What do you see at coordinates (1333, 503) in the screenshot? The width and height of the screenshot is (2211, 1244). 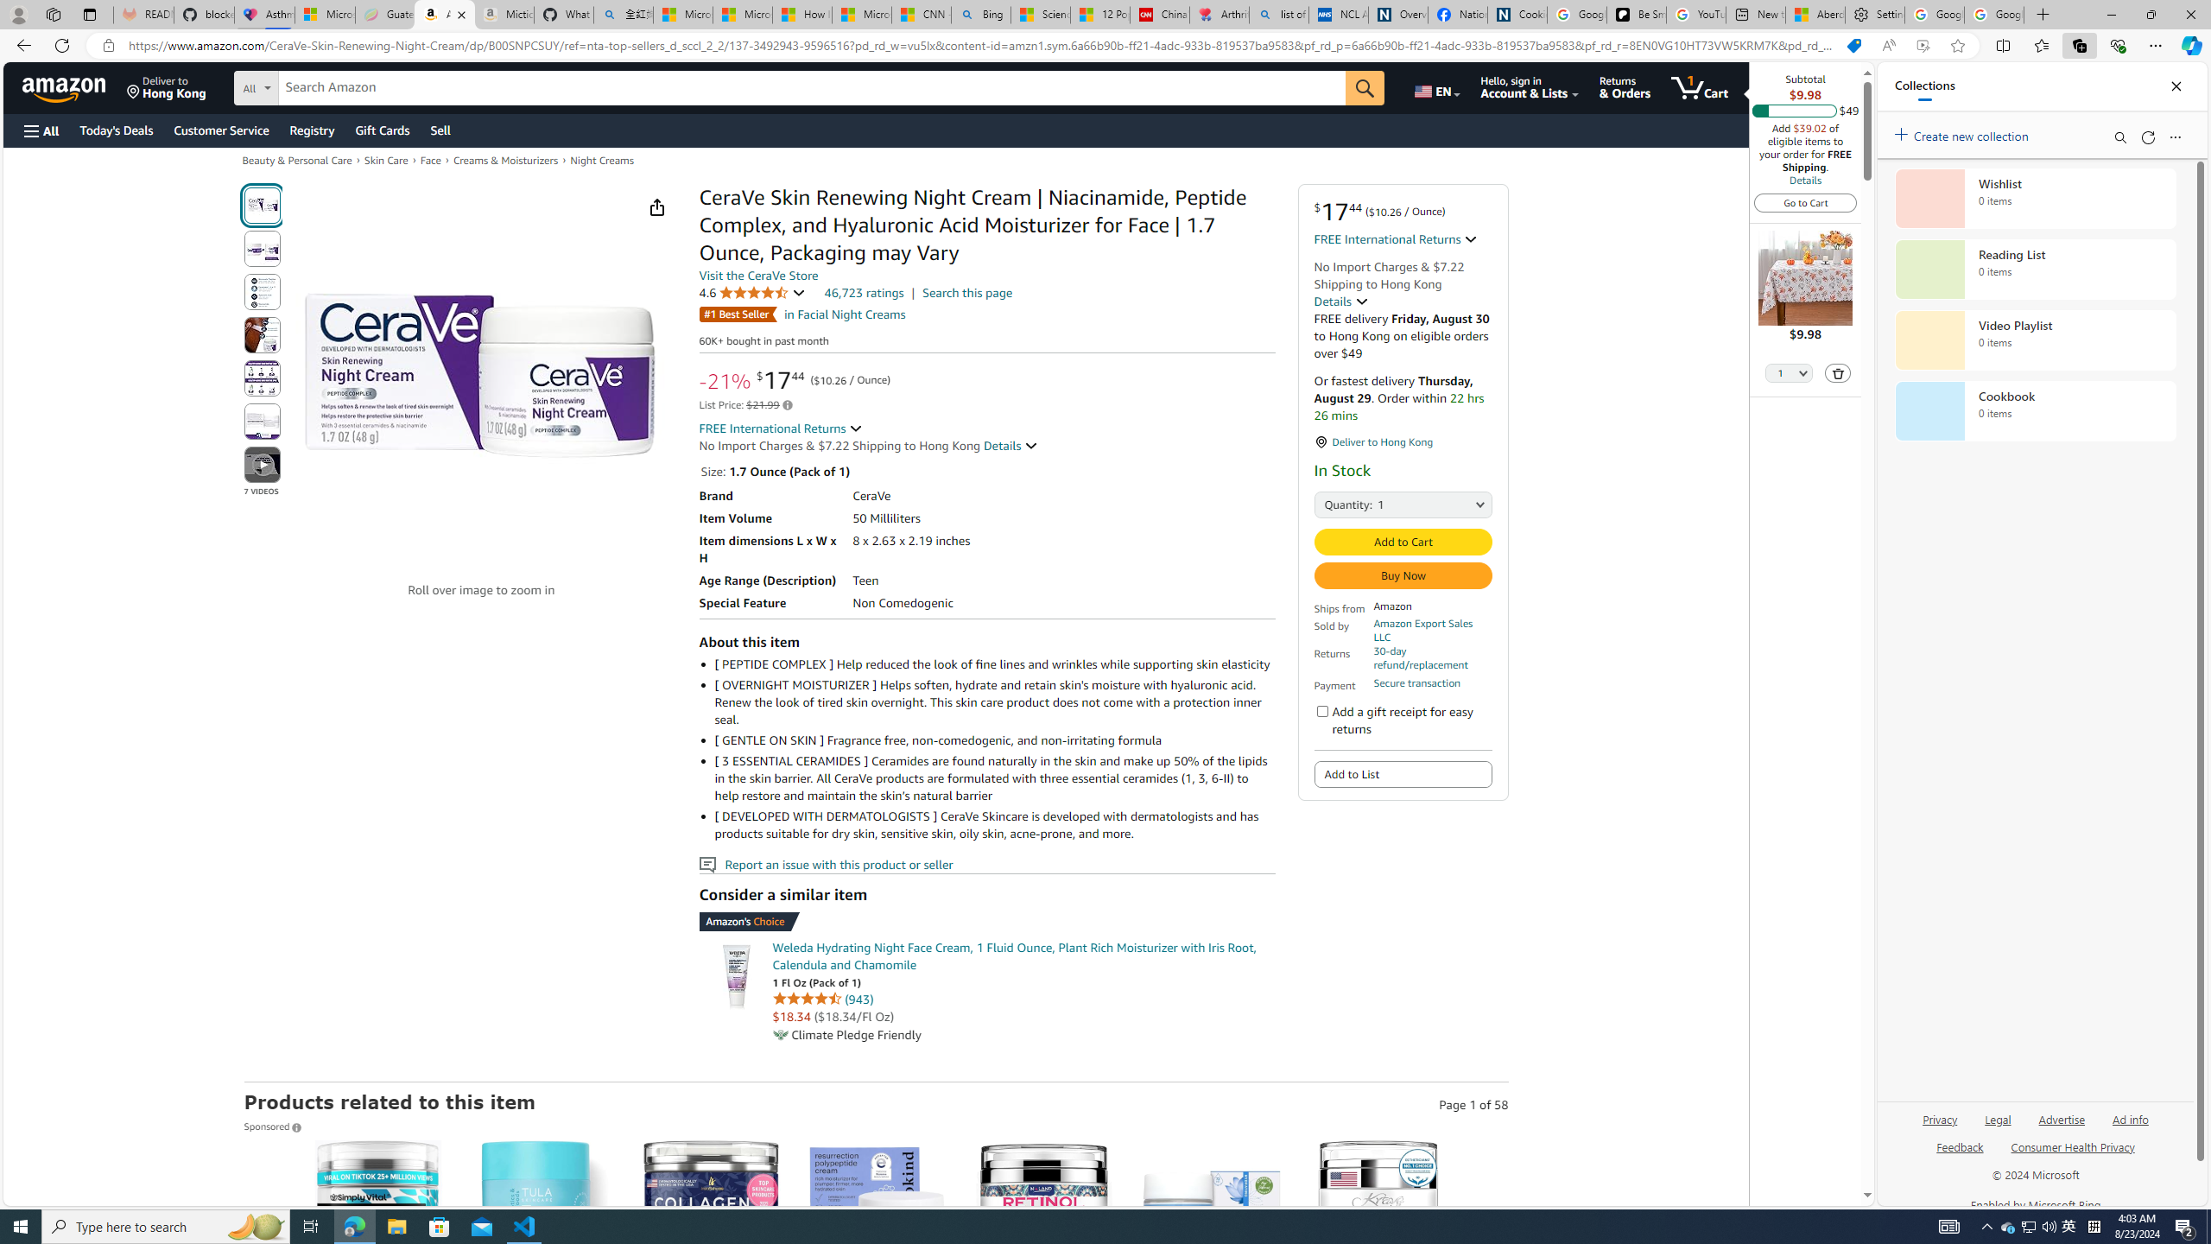 I see `Quantity:` at bounding box center [1333, 503].